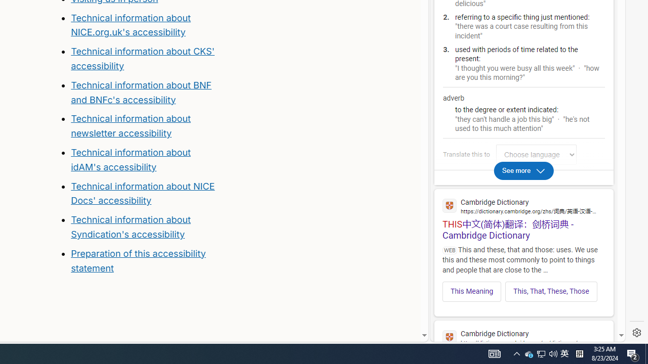 The height and width of the screenshot is (364, 648). What do you see at coordinates (551, 291) in the screenshot?
I see `This, That, These, Those` at bounding box center [551, 291].